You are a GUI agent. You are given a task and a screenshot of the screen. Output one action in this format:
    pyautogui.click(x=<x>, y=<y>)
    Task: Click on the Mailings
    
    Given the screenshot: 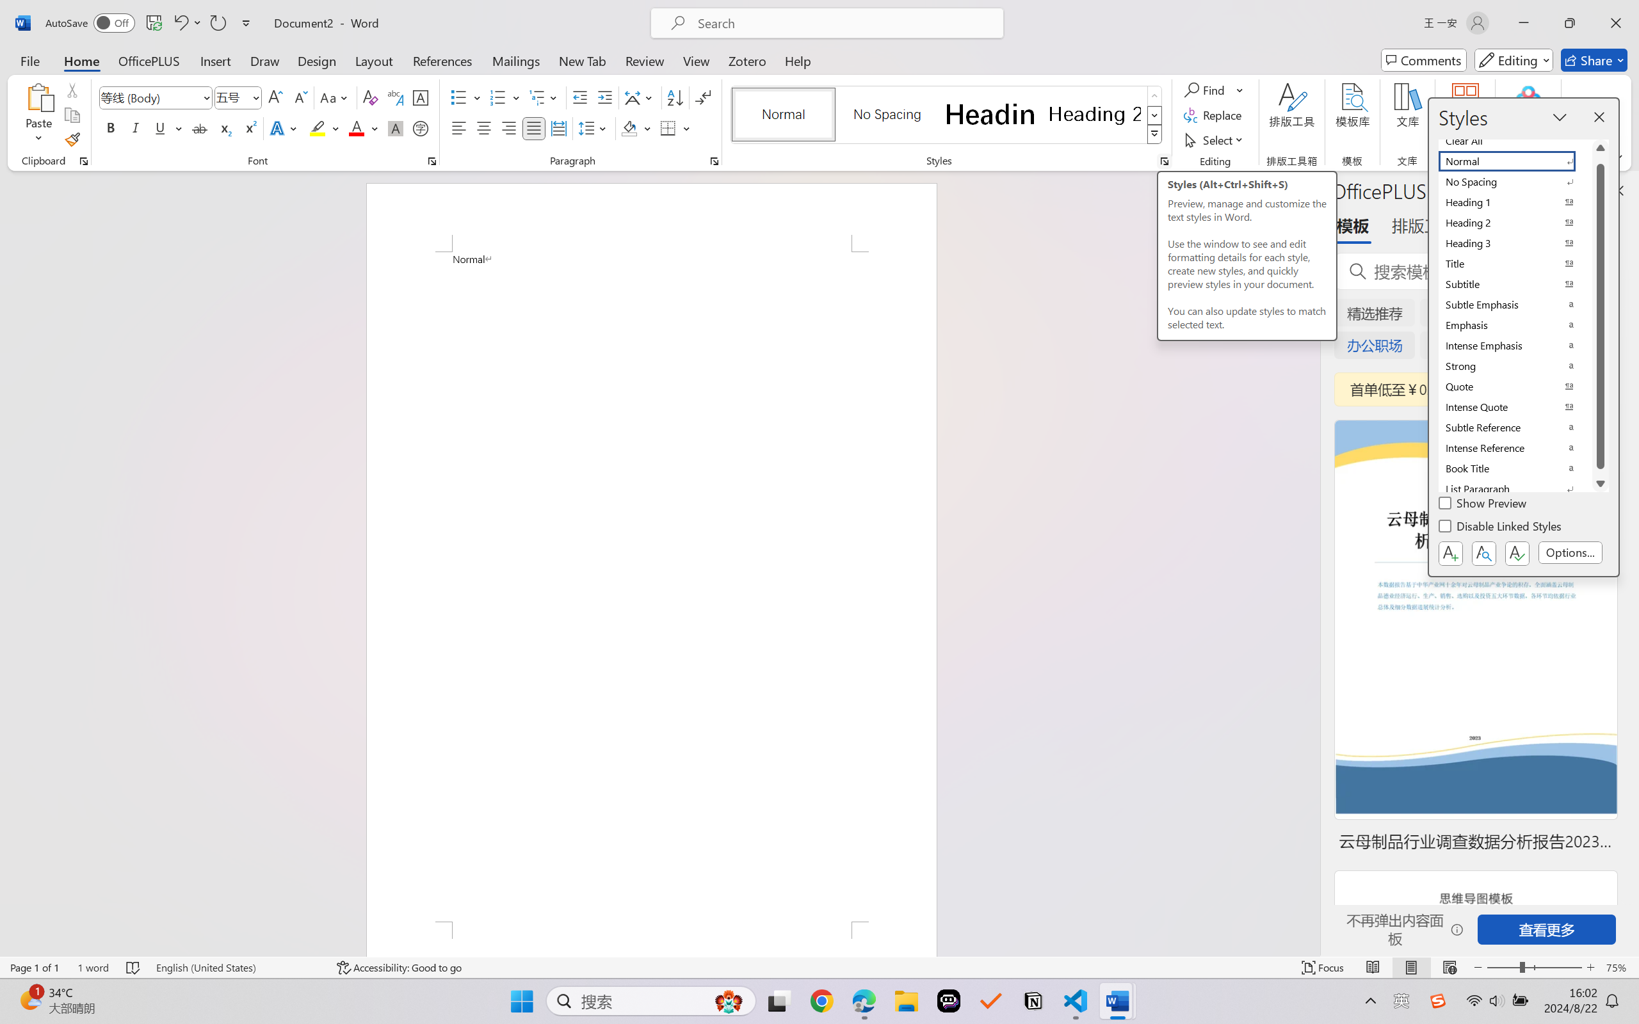 What is the action you would take?
    pyautogui.click(x=516, y=60)
    